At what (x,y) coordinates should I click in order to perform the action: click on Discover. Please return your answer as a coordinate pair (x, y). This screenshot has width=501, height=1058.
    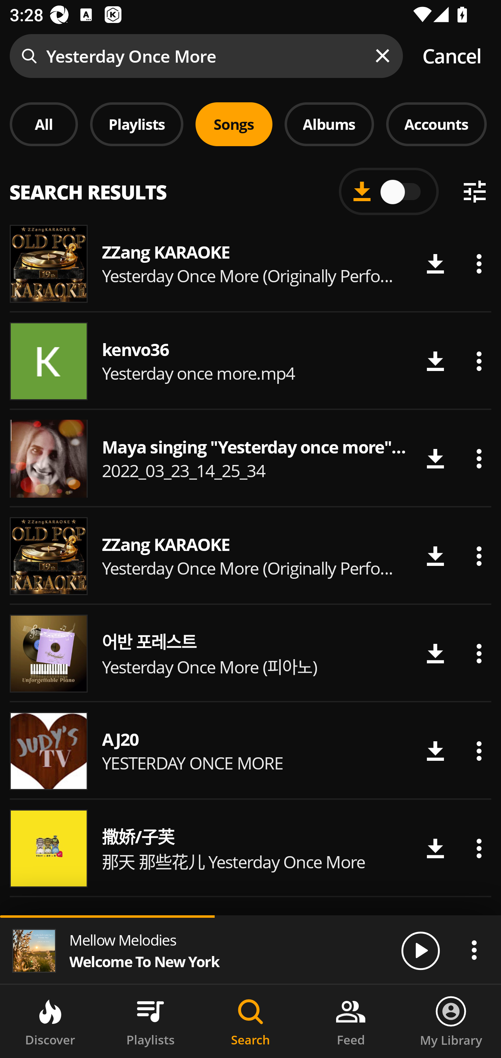
    Looking at the image, I should click on (50, 1021).